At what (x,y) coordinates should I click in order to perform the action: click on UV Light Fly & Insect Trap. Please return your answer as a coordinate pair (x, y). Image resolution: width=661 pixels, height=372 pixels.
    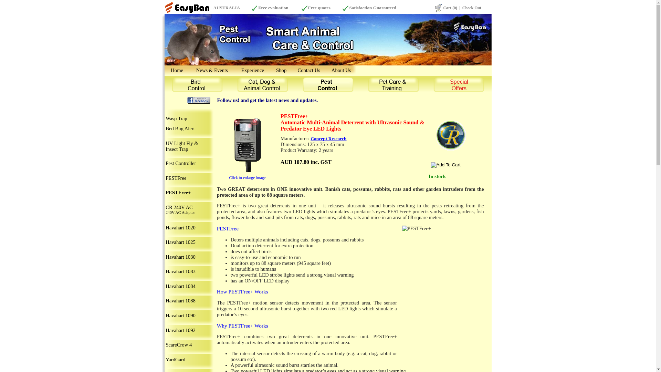
    Looking at the image, I should click on (182, 146).